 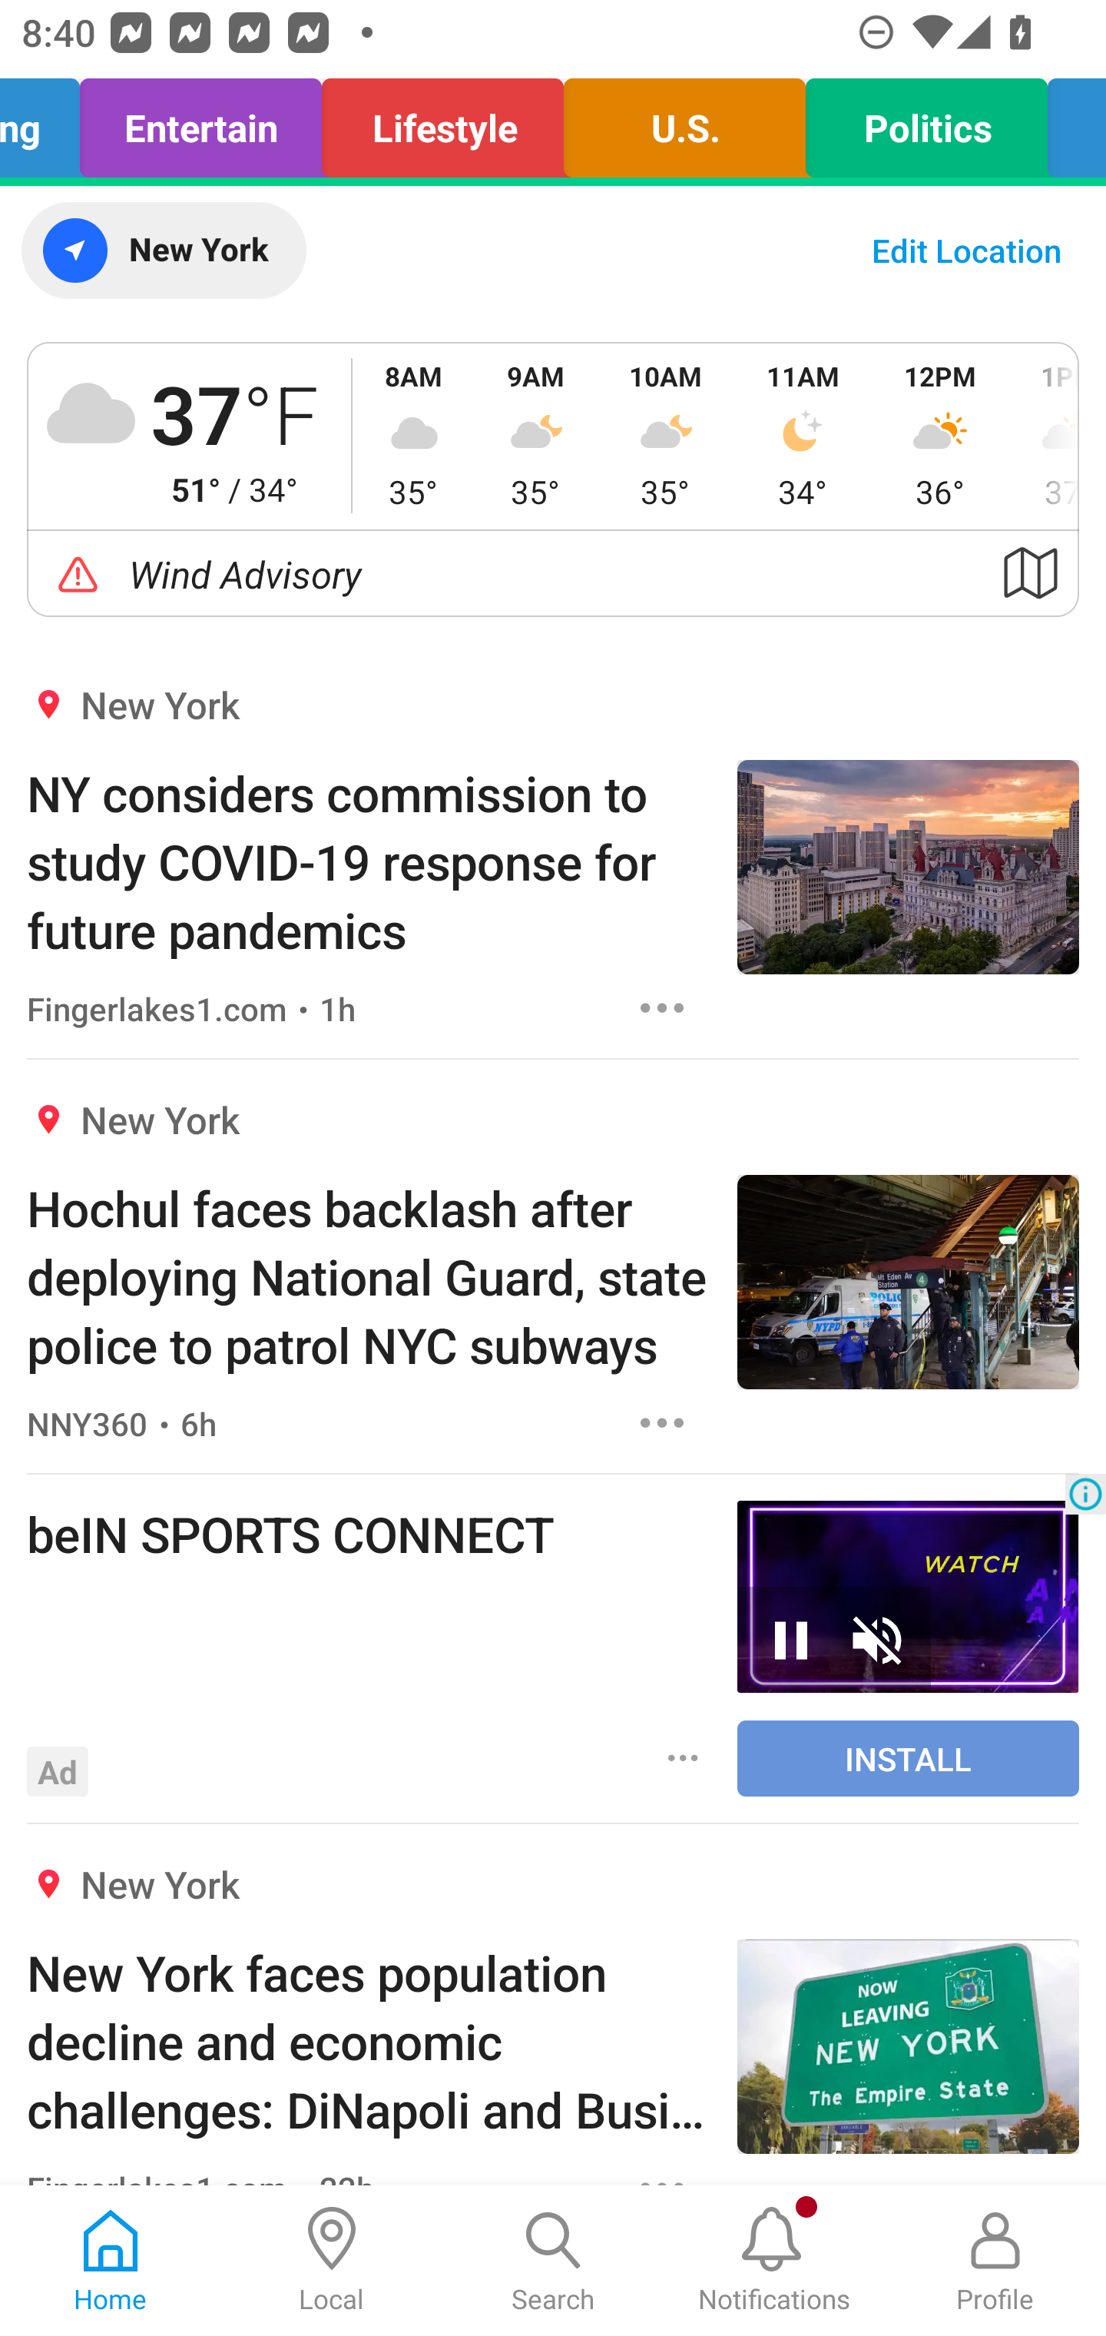 What do you see at coordinates (662, 1422) in the screenshot?
I see `Options` at bounding box center [662, 1422].